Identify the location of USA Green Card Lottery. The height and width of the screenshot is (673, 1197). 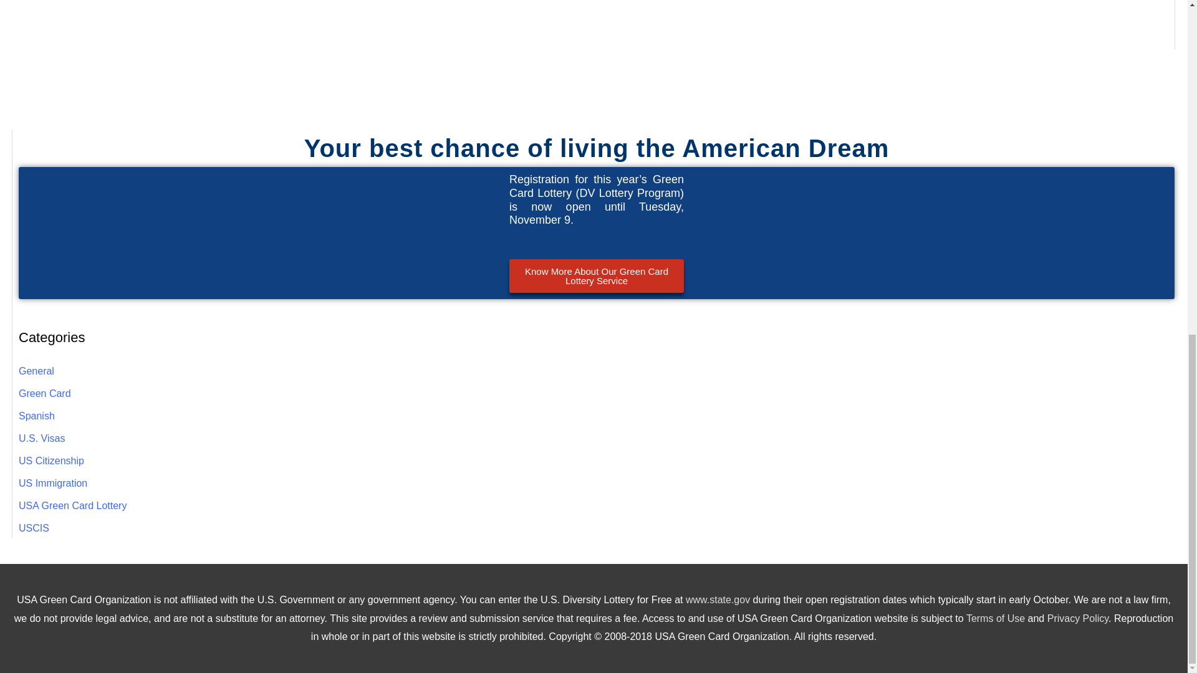
(72, 505).